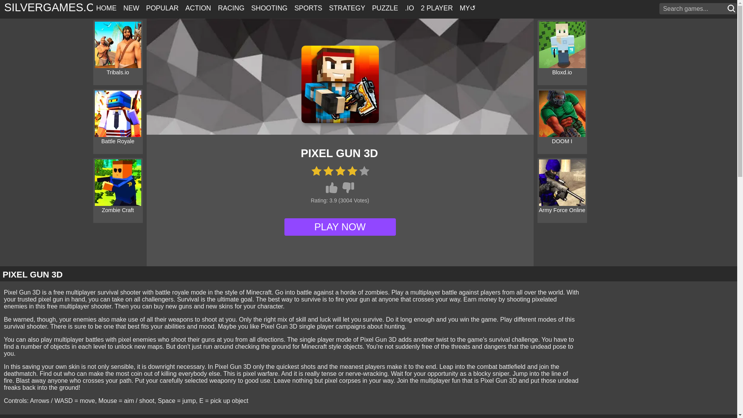  What do you see at coordinates (131, 9) in the screenshot?
I see `NEW` at bounding box center [131, 9].